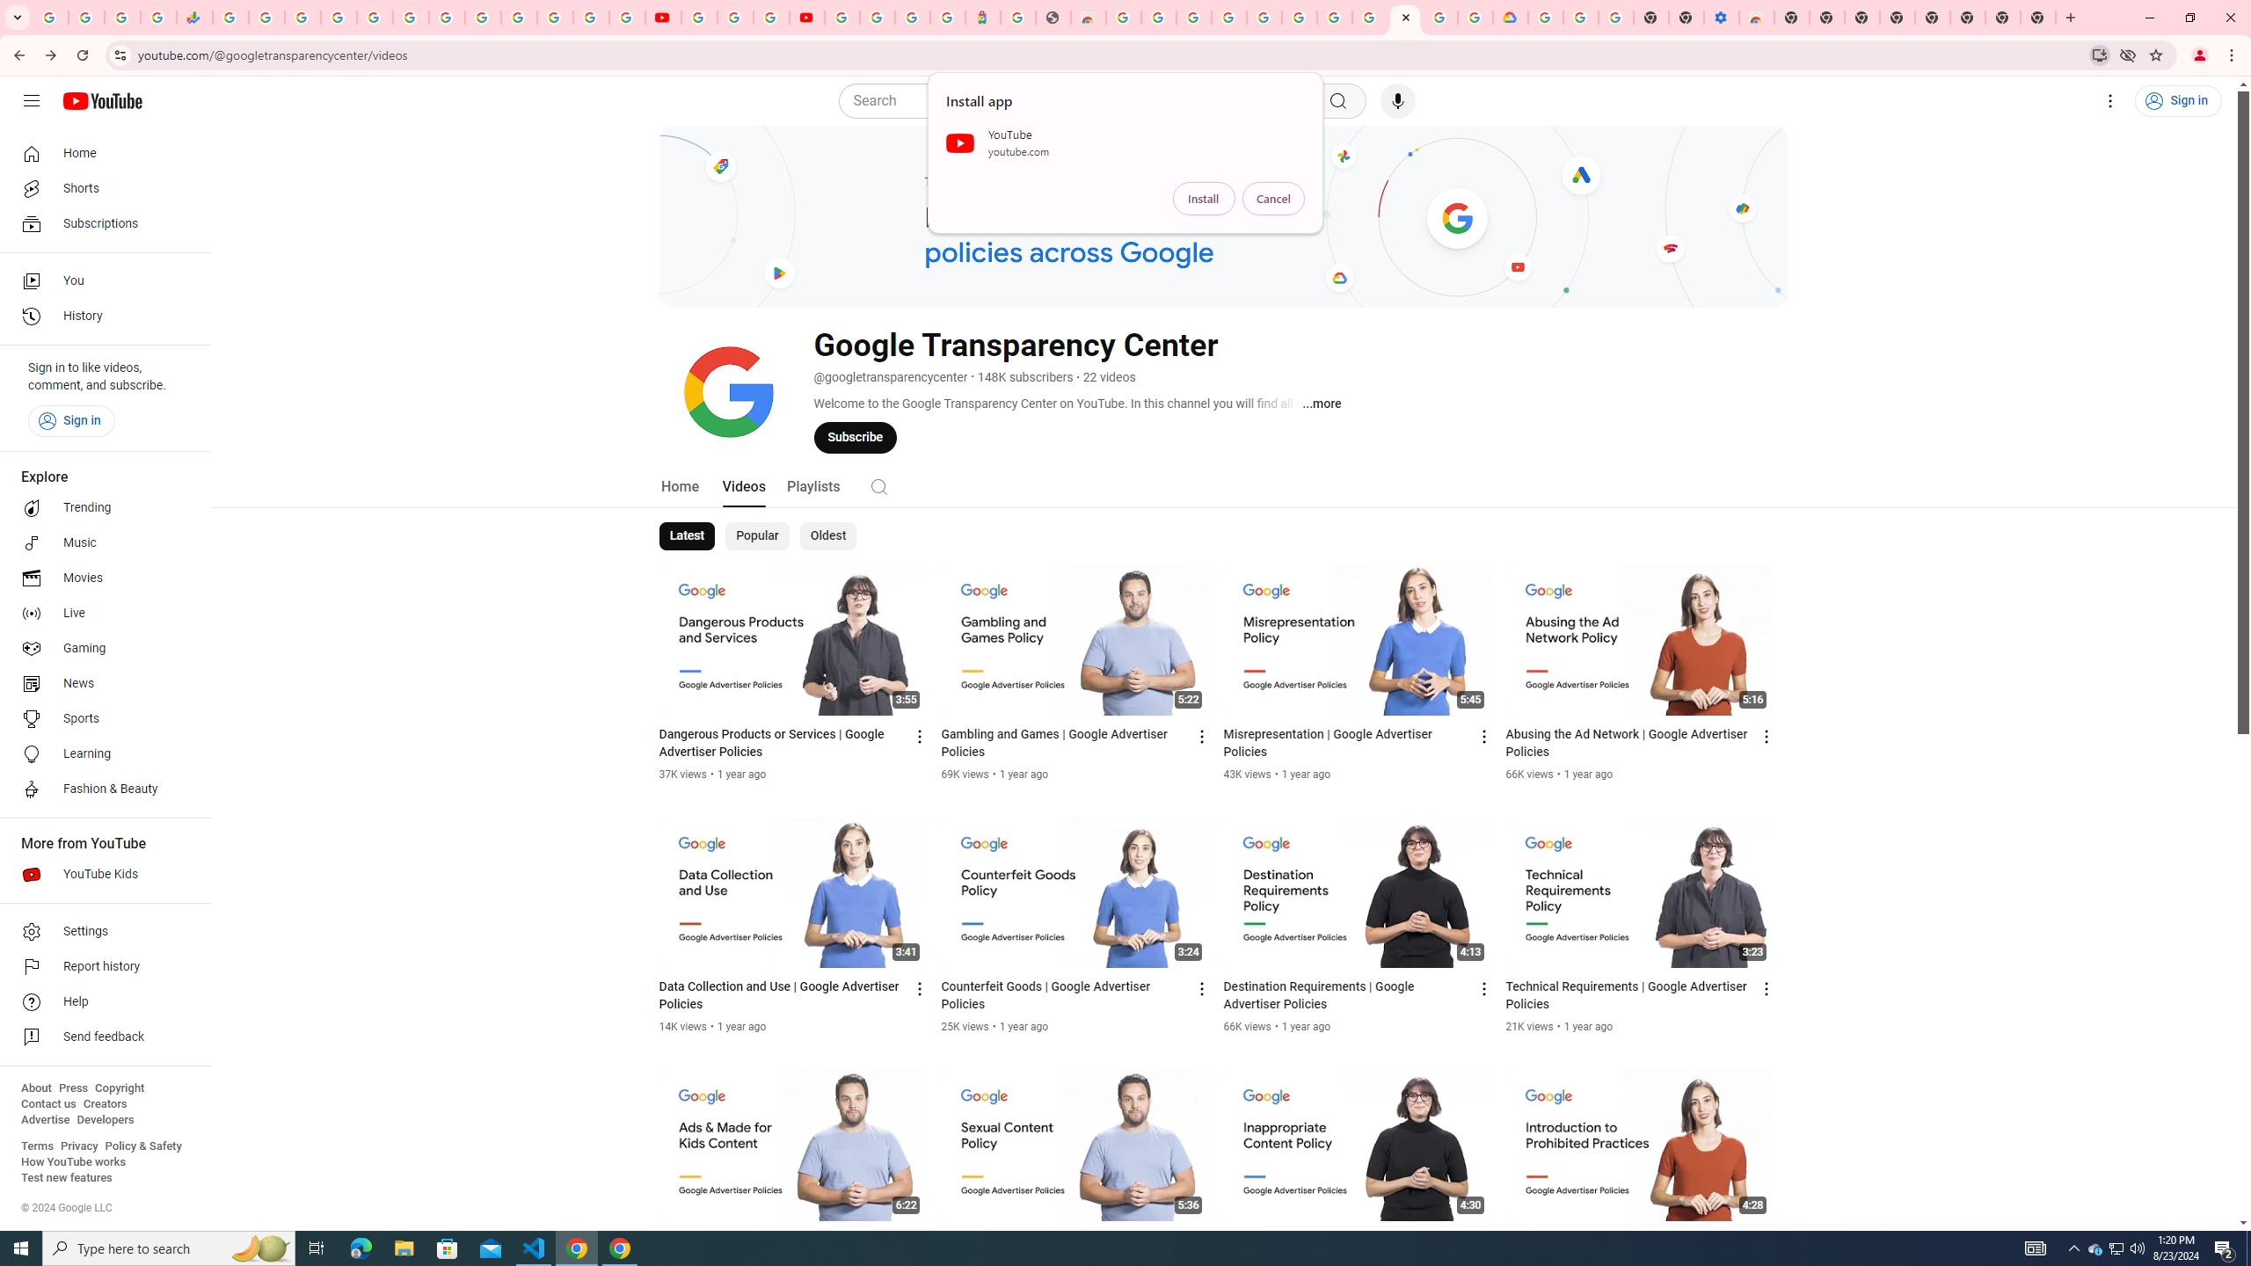 This screenshot has height=1266, width=2251. I want to click on Popular, so click(757, 536).